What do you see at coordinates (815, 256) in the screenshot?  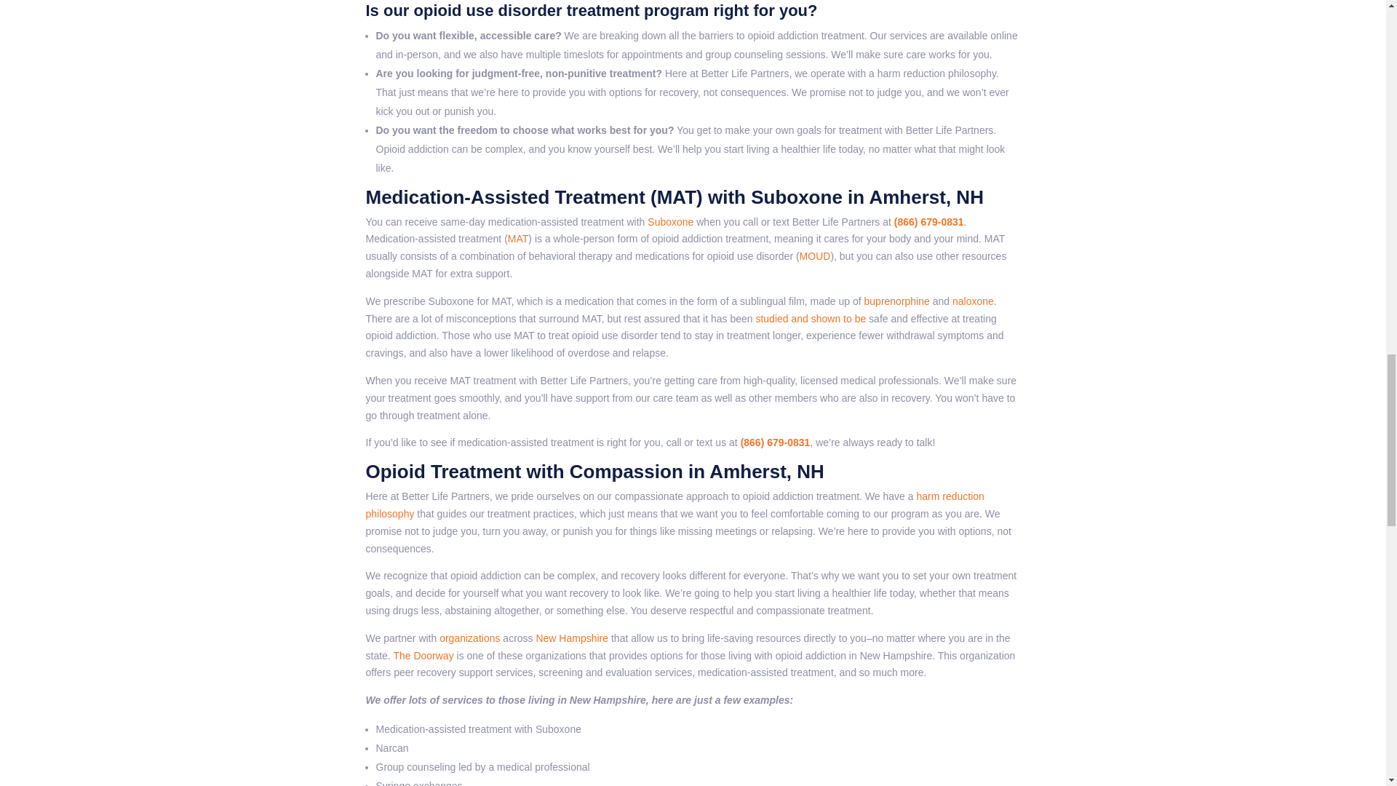 I see `MOUD` at bounding box center [815, 256].